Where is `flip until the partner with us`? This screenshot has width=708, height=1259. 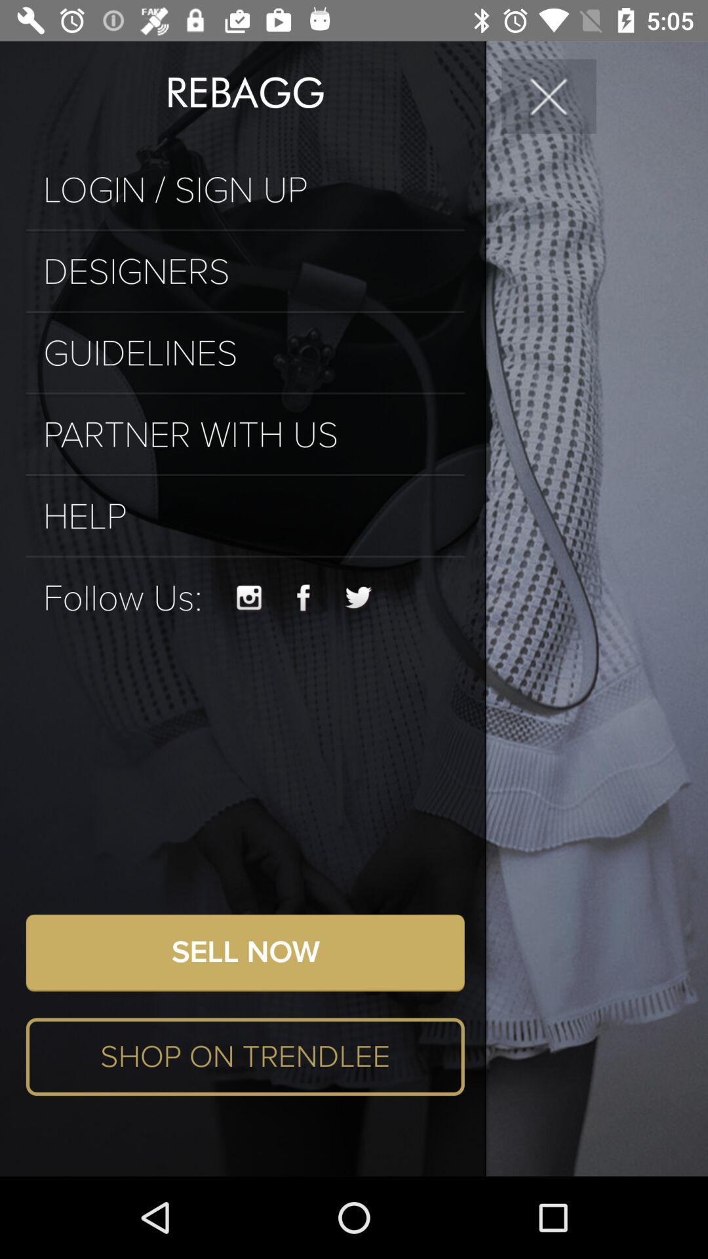
flip until the partner with us is located at coordinates (245, 435).